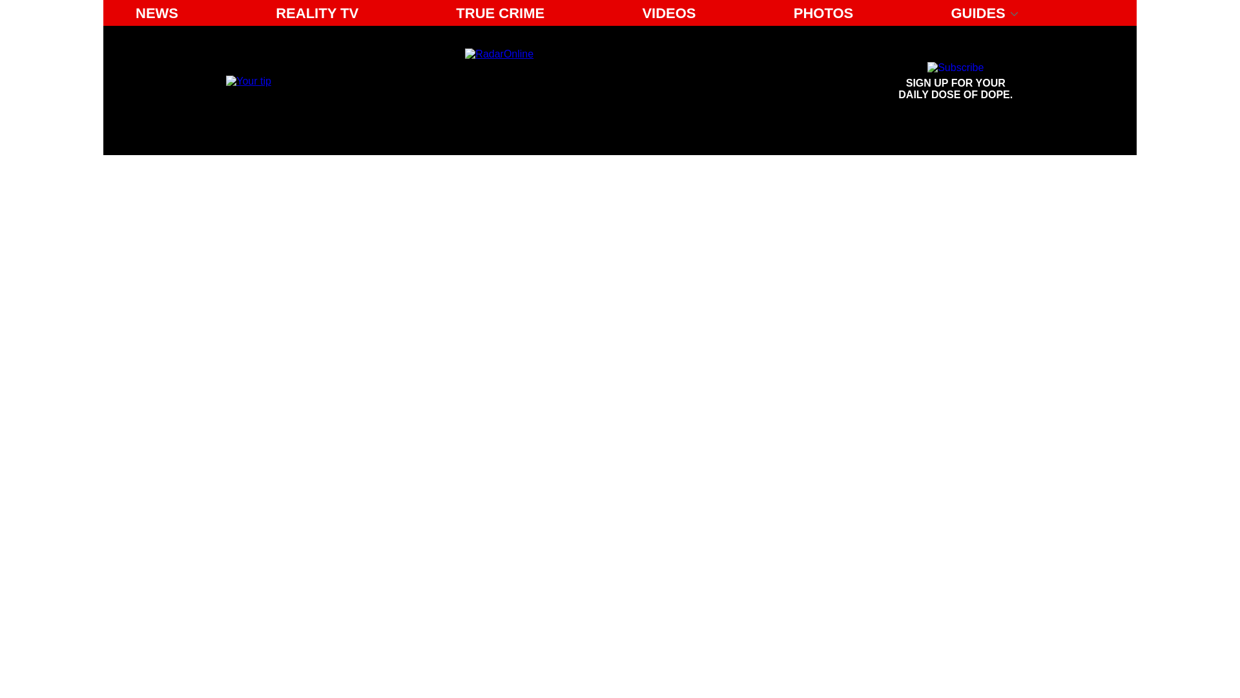 Image resolution: width=1240 pixels, height=698 pixels. Describe the element at coordinates (584, 81) in the screenshot. I see `Radar Online` at that location.